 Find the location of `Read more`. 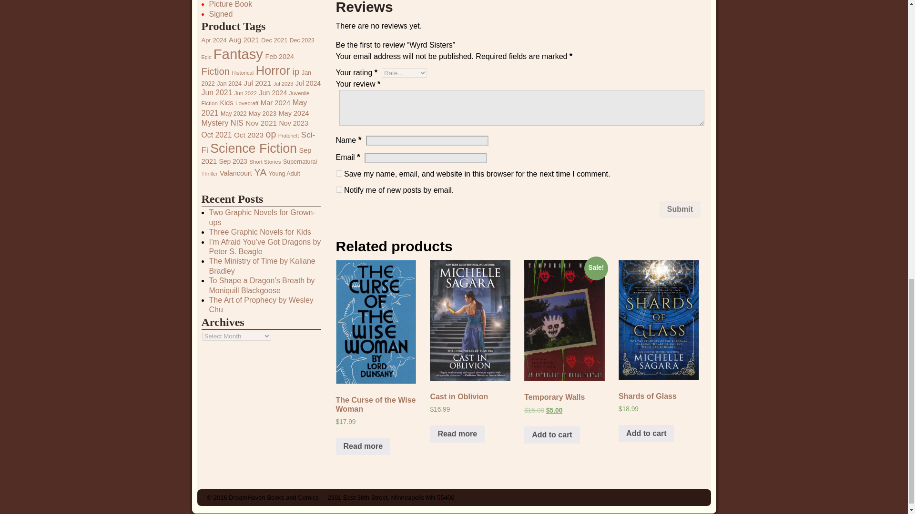

Read more is located at coordinates (363, 446).